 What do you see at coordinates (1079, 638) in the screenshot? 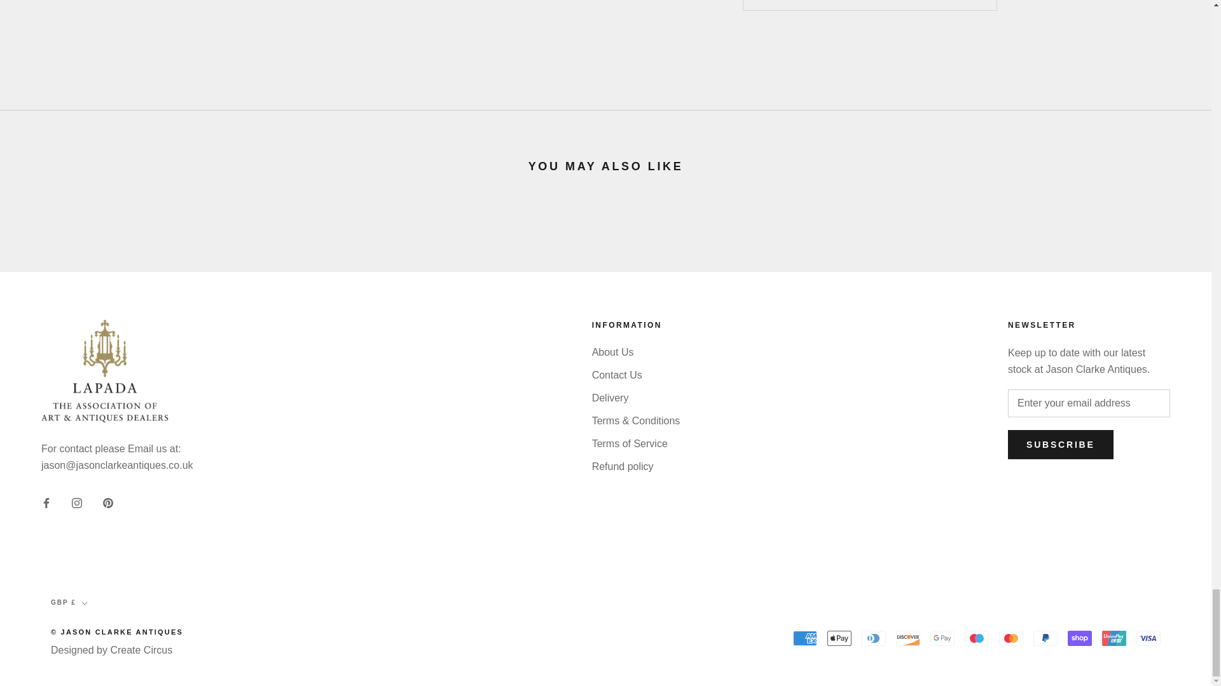
I see `Shop Pay` at bounding box center [1079, 638].